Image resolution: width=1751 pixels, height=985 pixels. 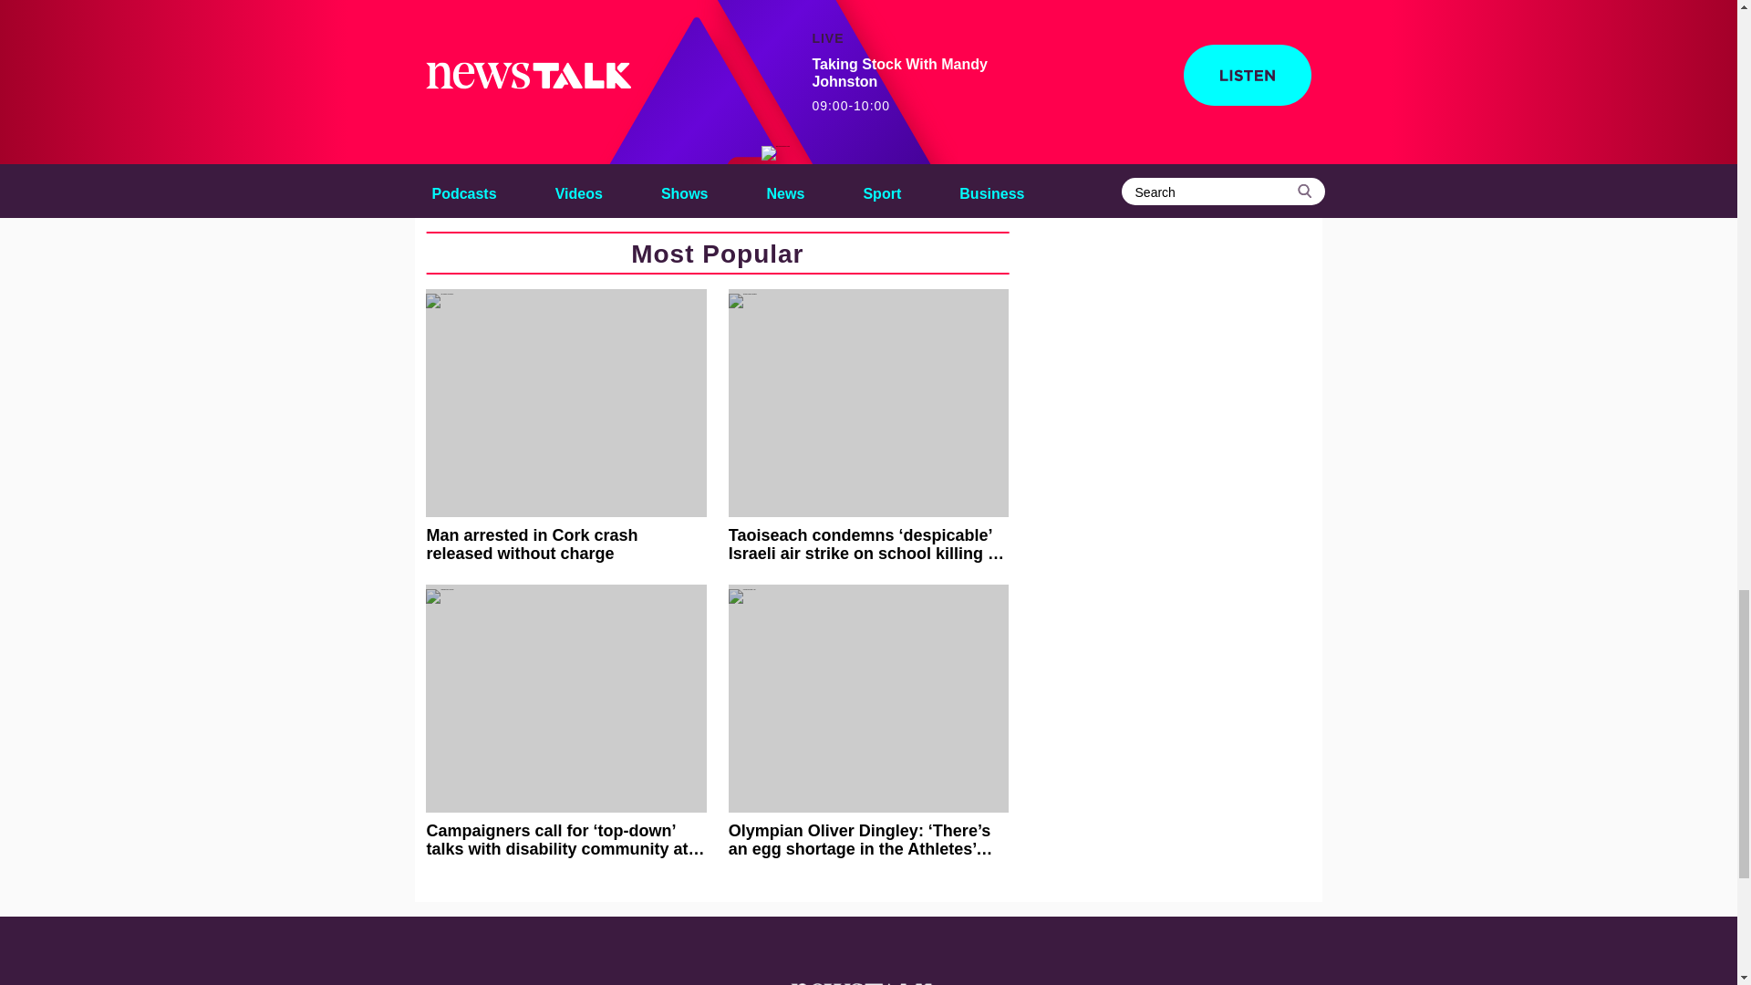 I want to click on M7, so click(x=802, y=135).